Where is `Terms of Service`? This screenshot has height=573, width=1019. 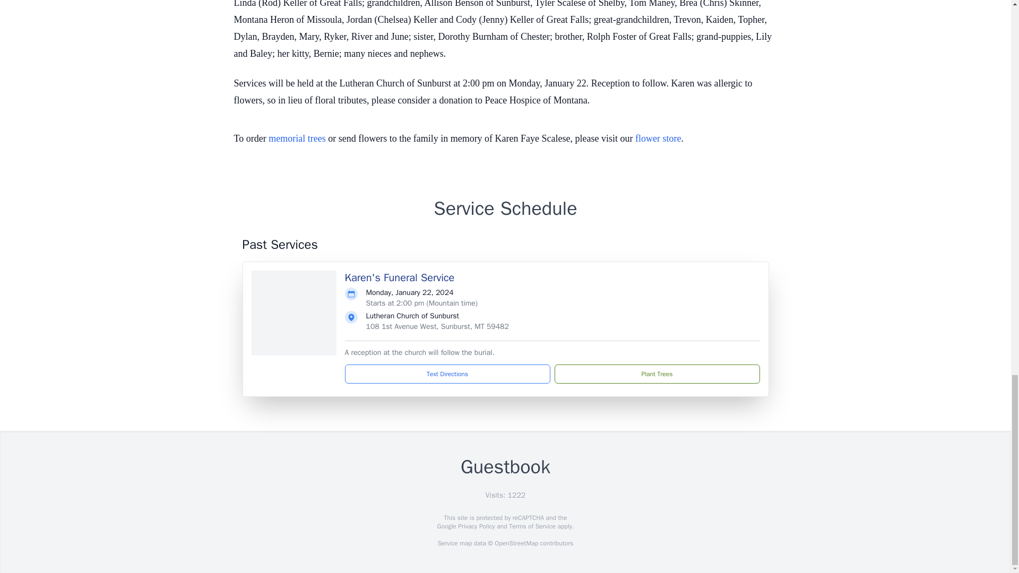
Terms of Service is located at coordinates (532, 526).